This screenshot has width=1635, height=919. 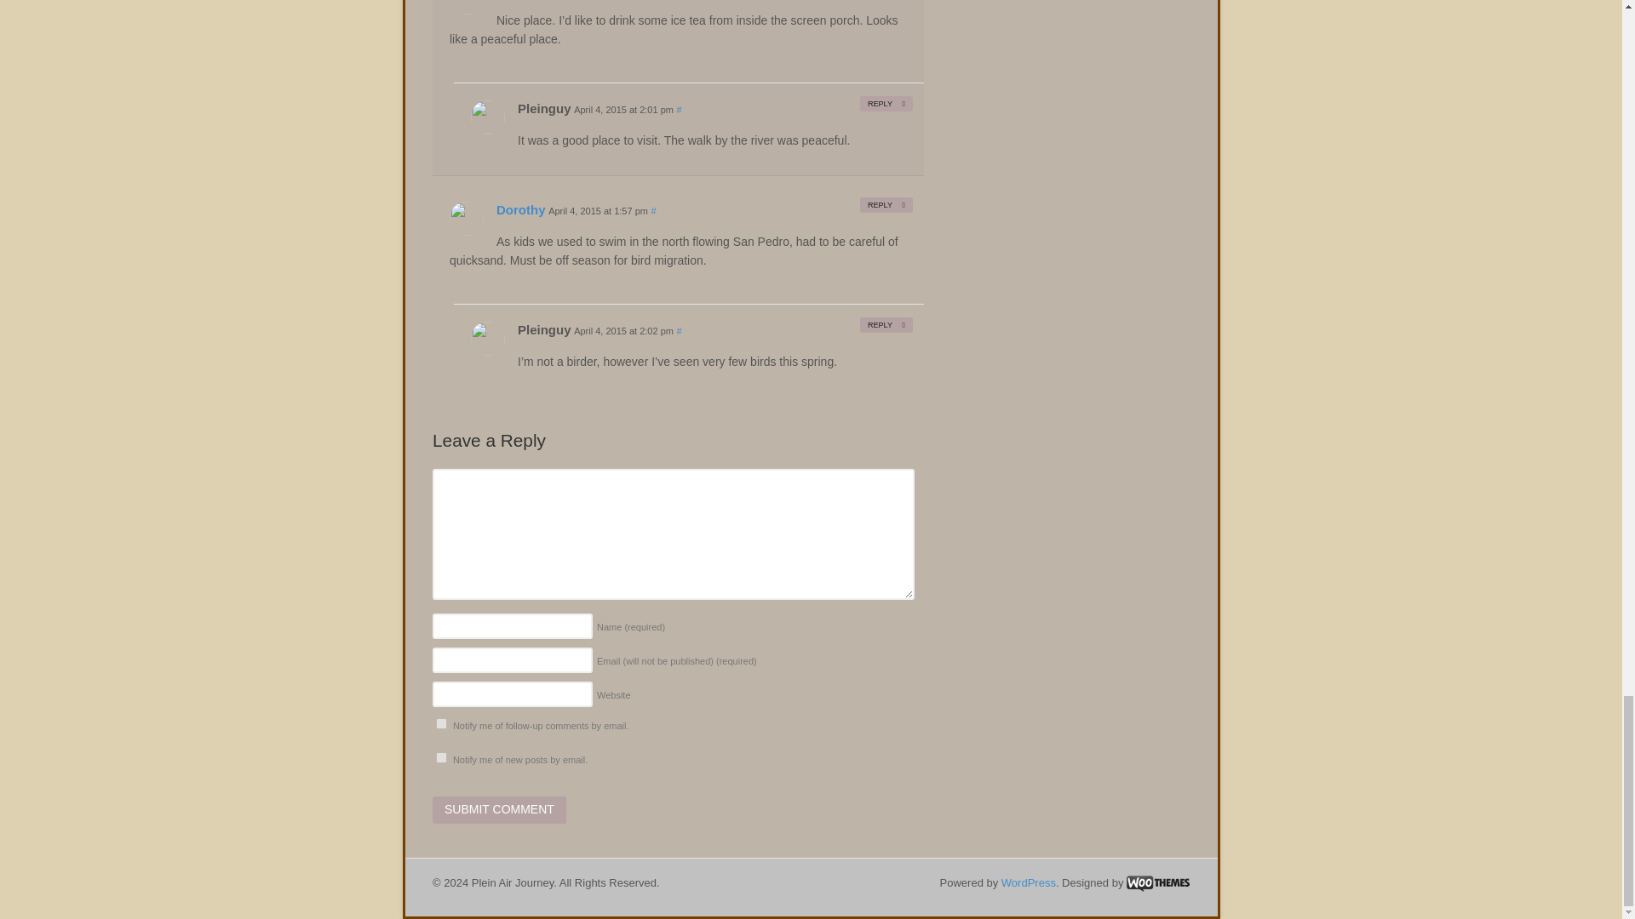 I want to click on subscribe, so click(x=441, y=757).